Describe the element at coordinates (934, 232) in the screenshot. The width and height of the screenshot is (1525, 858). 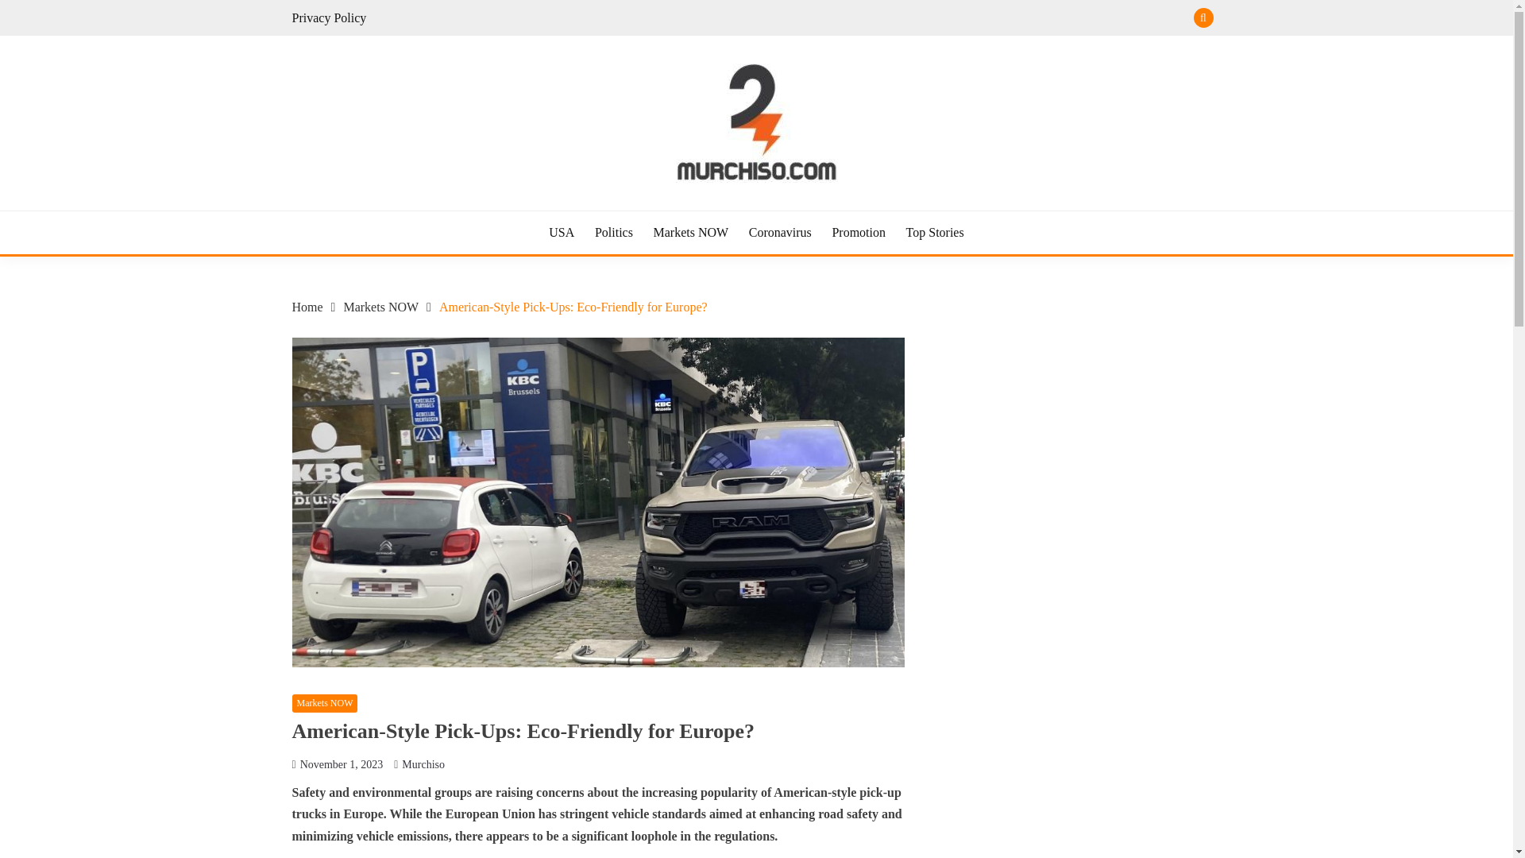
I see `Top Stories` at that location.